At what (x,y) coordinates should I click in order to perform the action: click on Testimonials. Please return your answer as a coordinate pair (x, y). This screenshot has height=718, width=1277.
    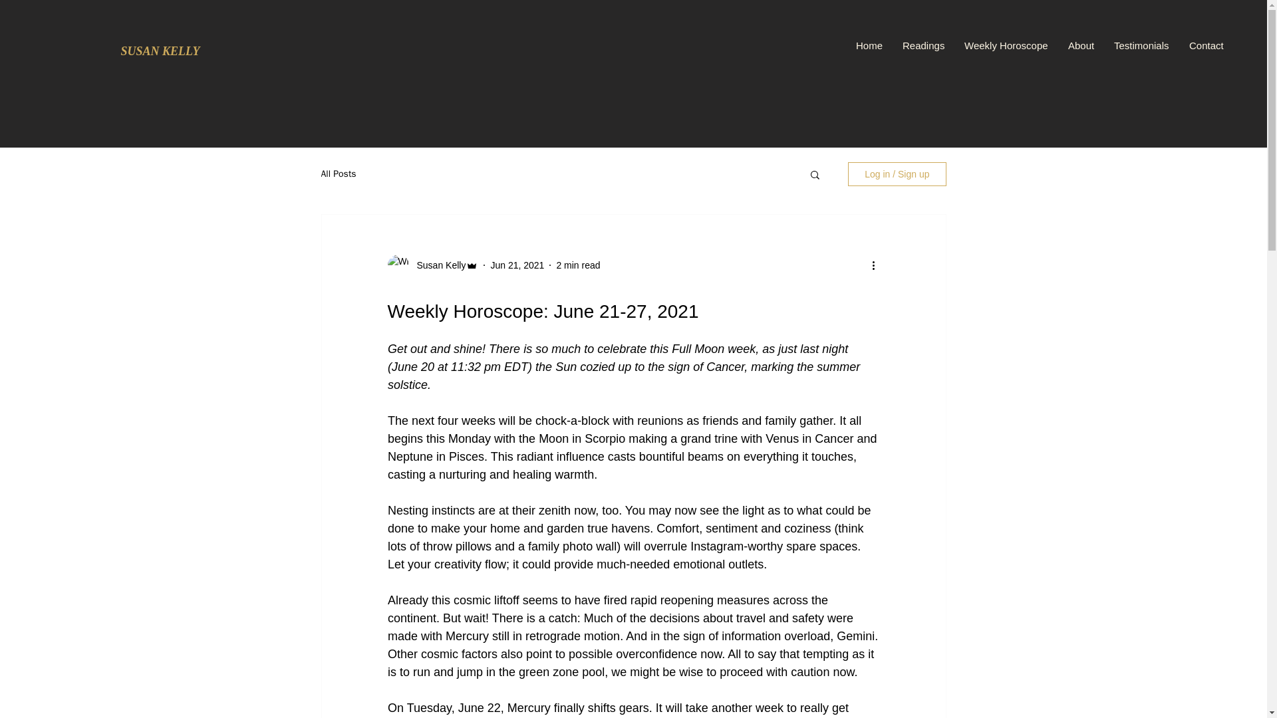
    Looking at the image, I should click on (1141, 46).